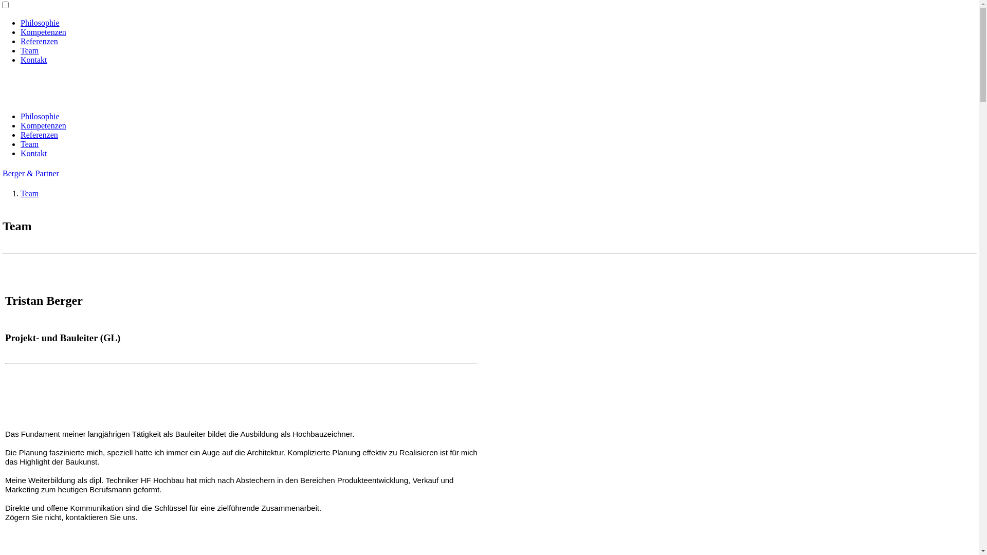 The width and height of the screenshot is (987, 555). What do you see at coordinates (40, 23) in the screenshot?
I see `Philosophie` at bounding box center [40, 23].